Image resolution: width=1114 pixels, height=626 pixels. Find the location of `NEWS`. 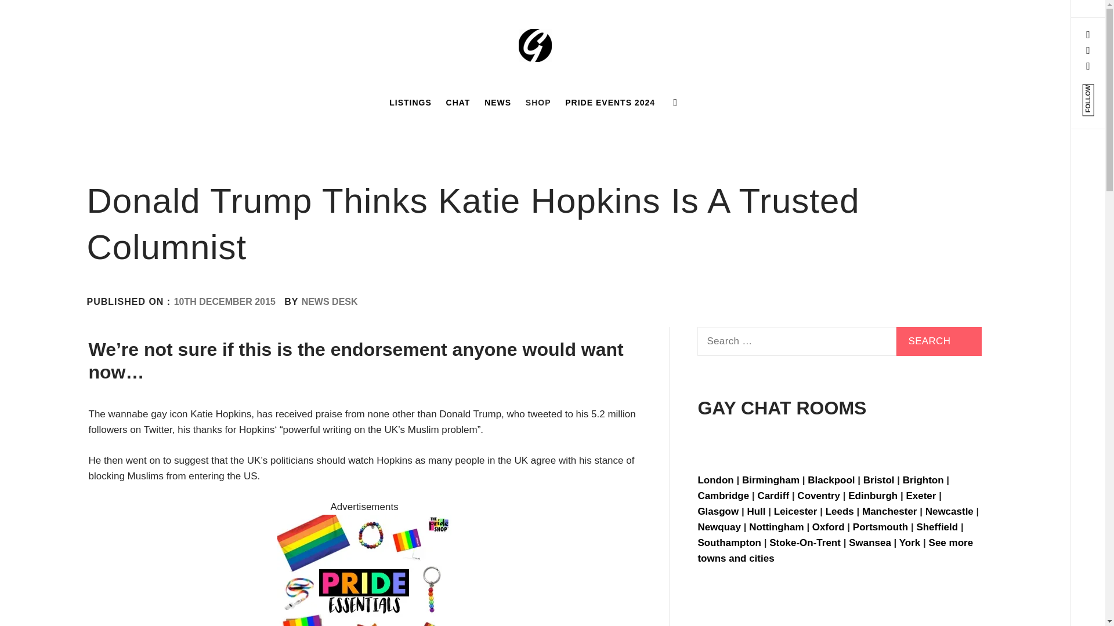

NEWS is located at coordinates (498, 102).